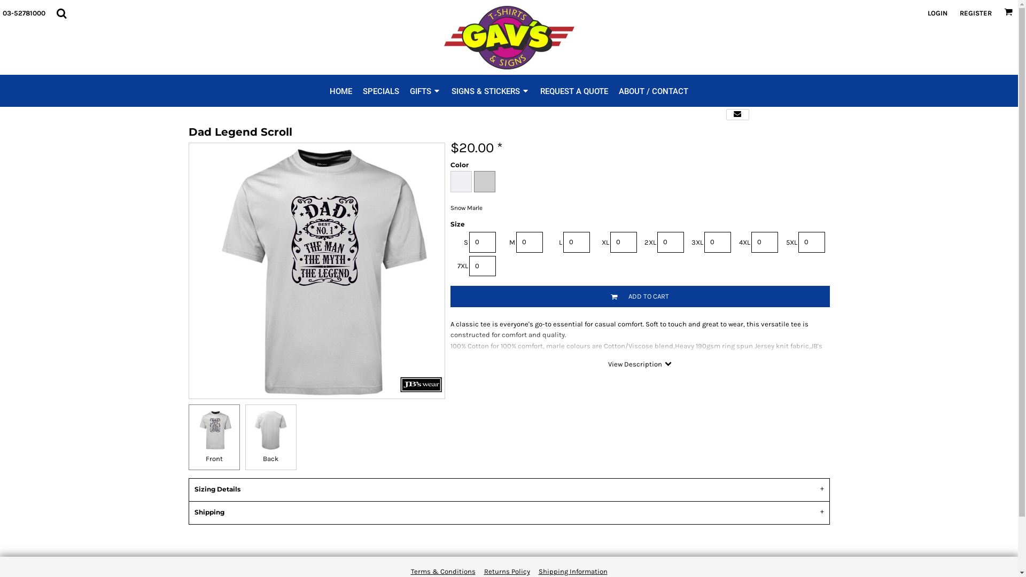 Image resolution: width=1026 pixels, height=577 pixels. I want to click on HOME, so click(341, 91).